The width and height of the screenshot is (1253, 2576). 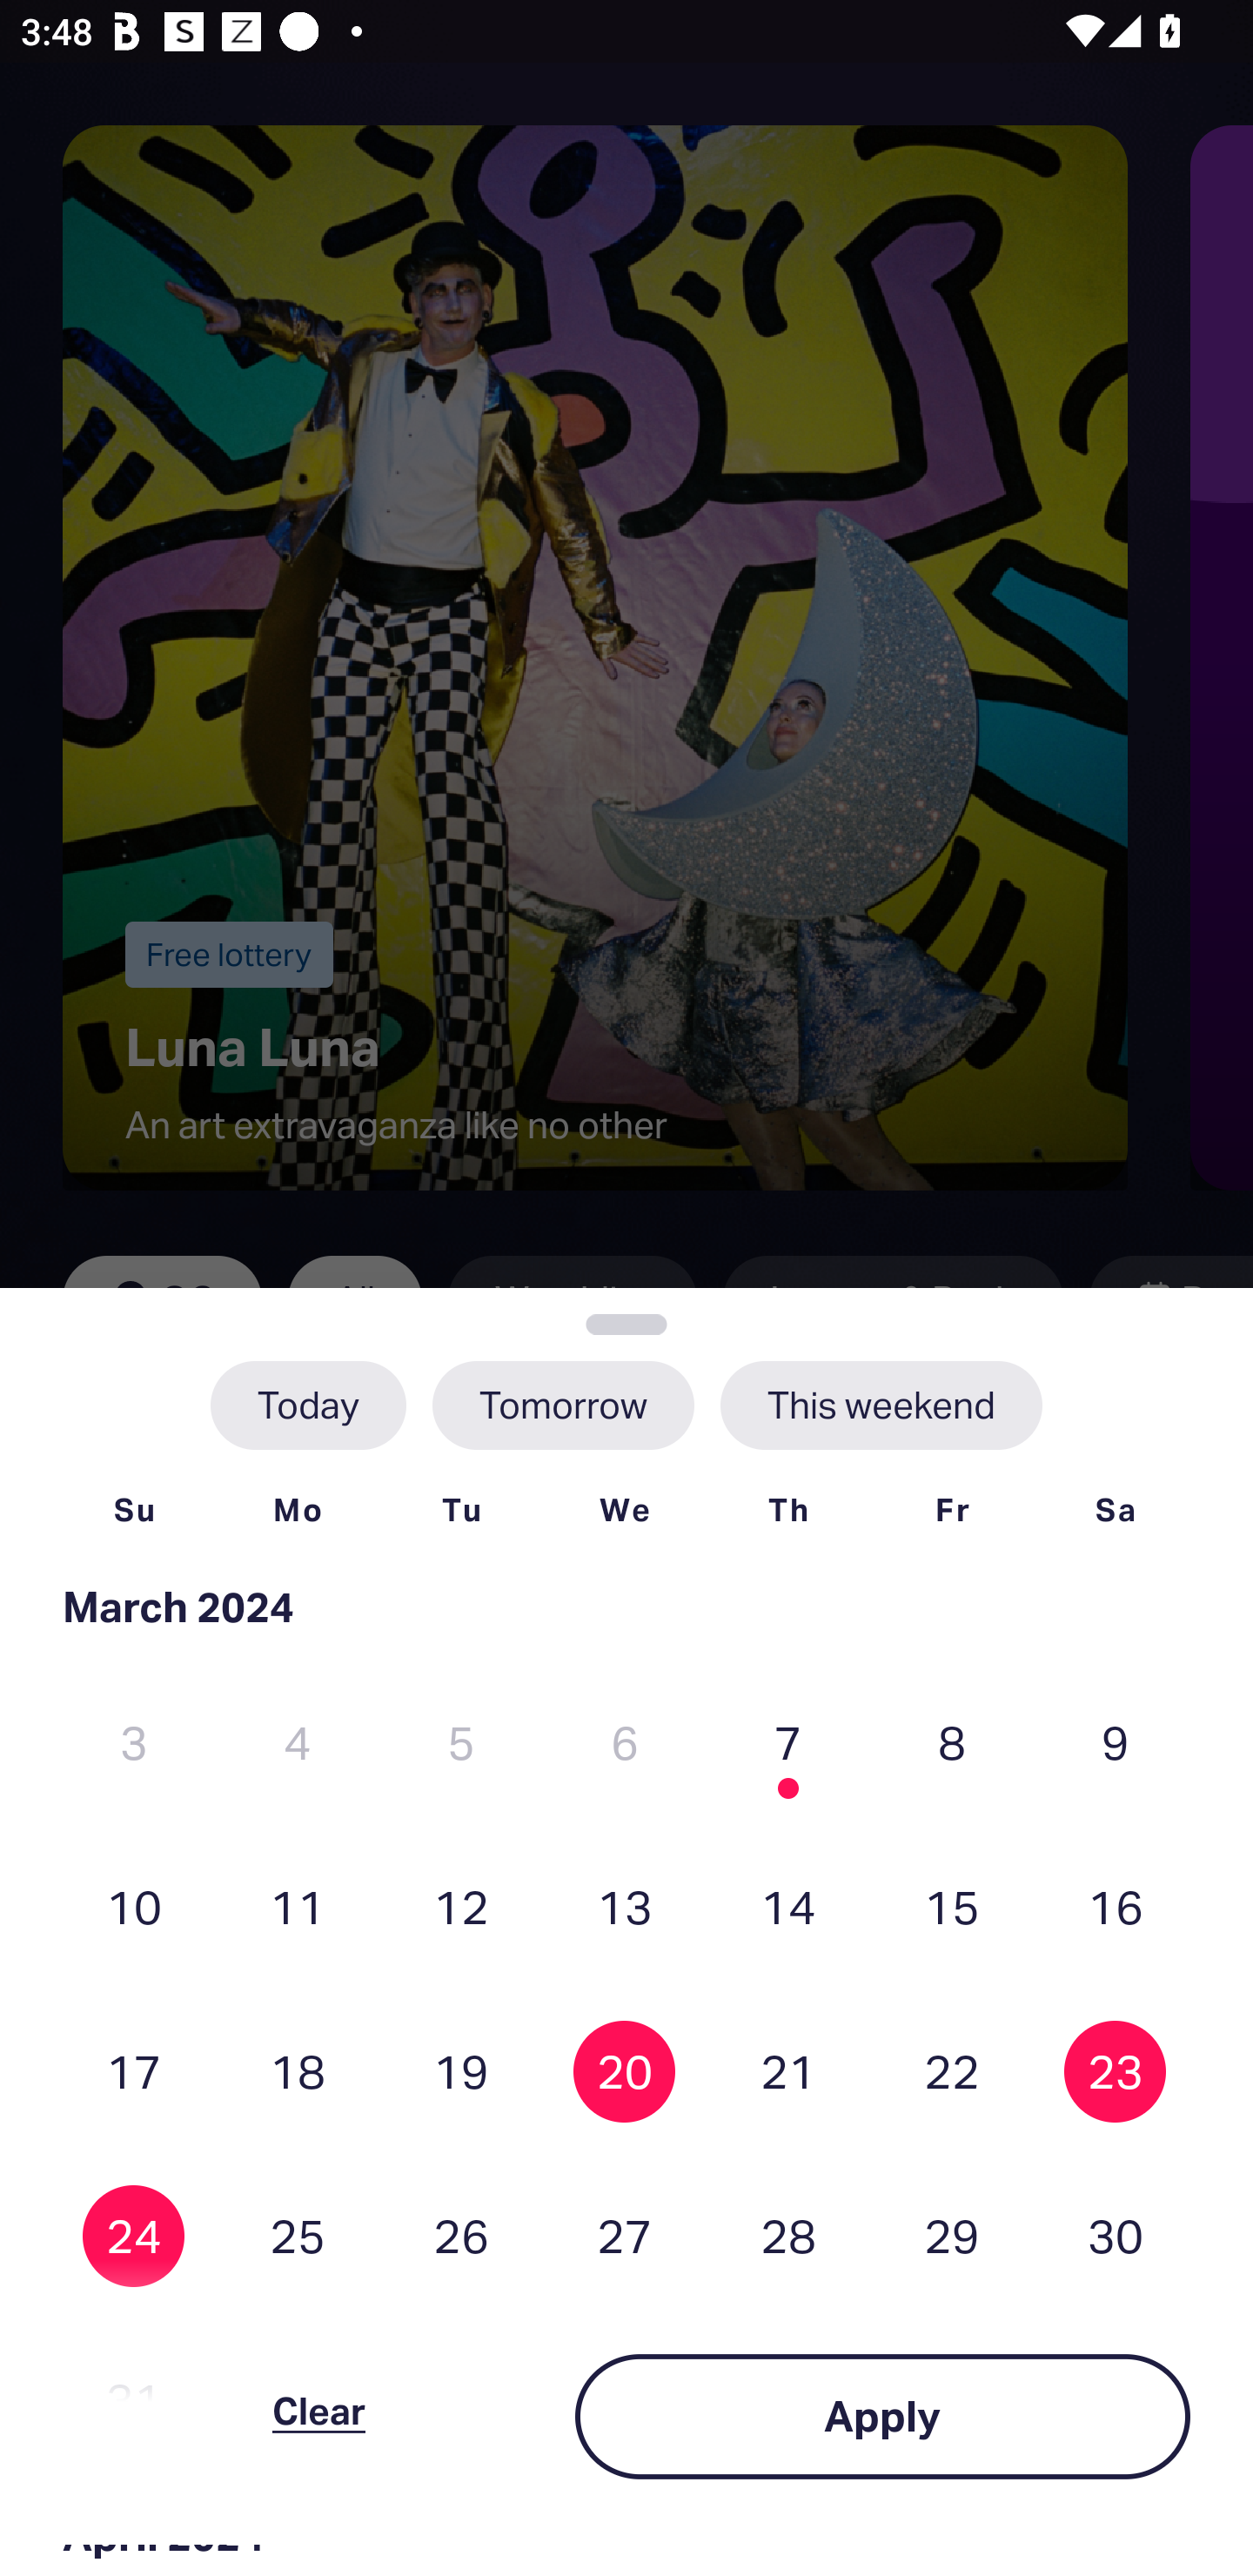 What do you see at coordinates (1115, 1742) in the screenshot?
I see `9` at bounding box center [1115, 1742].